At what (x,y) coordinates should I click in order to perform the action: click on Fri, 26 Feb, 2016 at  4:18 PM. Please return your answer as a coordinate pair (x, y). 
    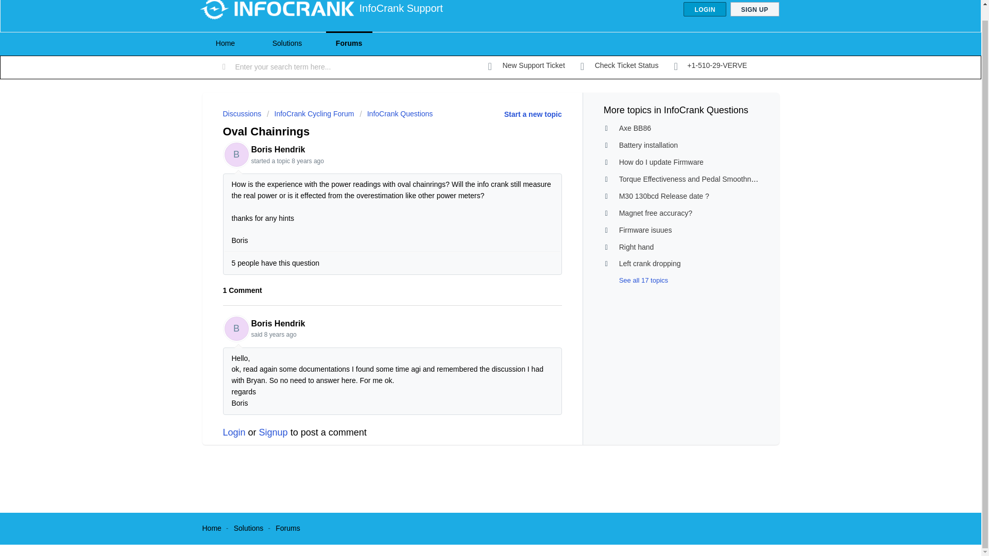
    Looking at the image, I should click on (280, 334).